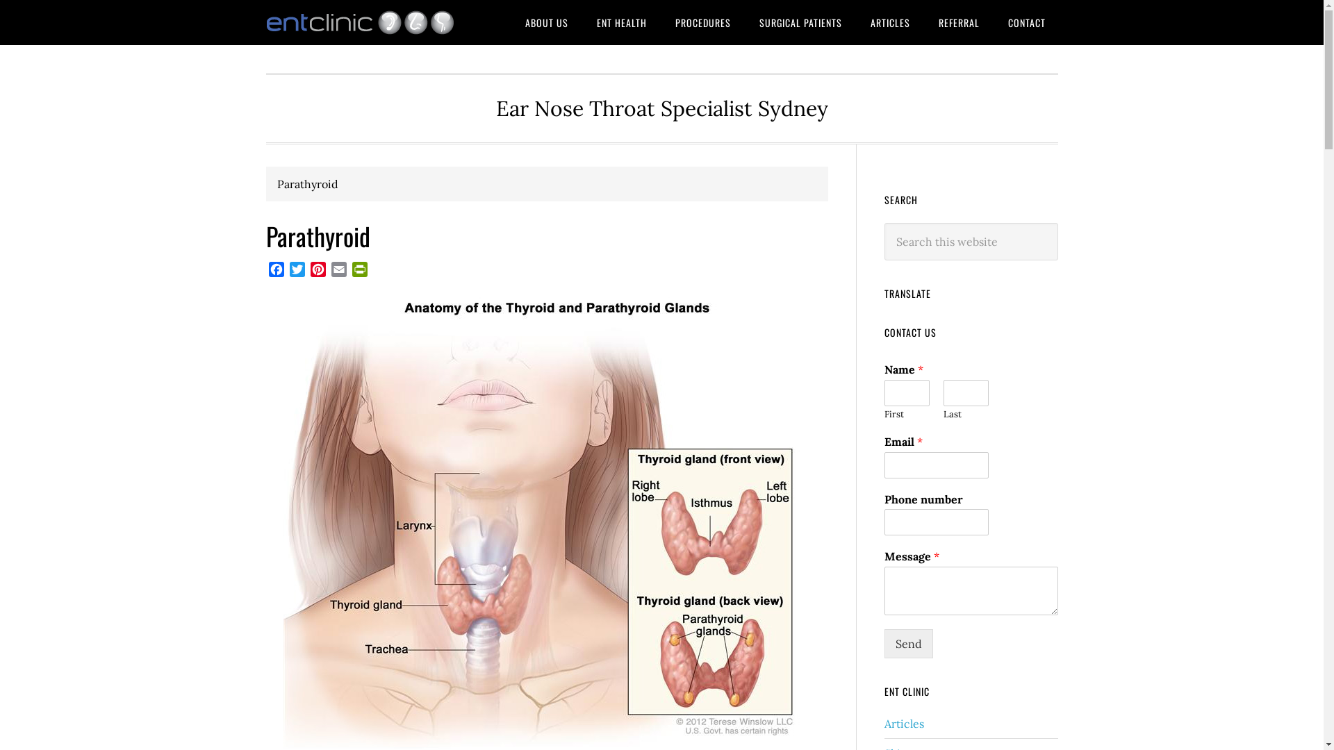 The height and width of the screenshot is (750, 1334). I want to click on Pinterest, so click(318, 271).